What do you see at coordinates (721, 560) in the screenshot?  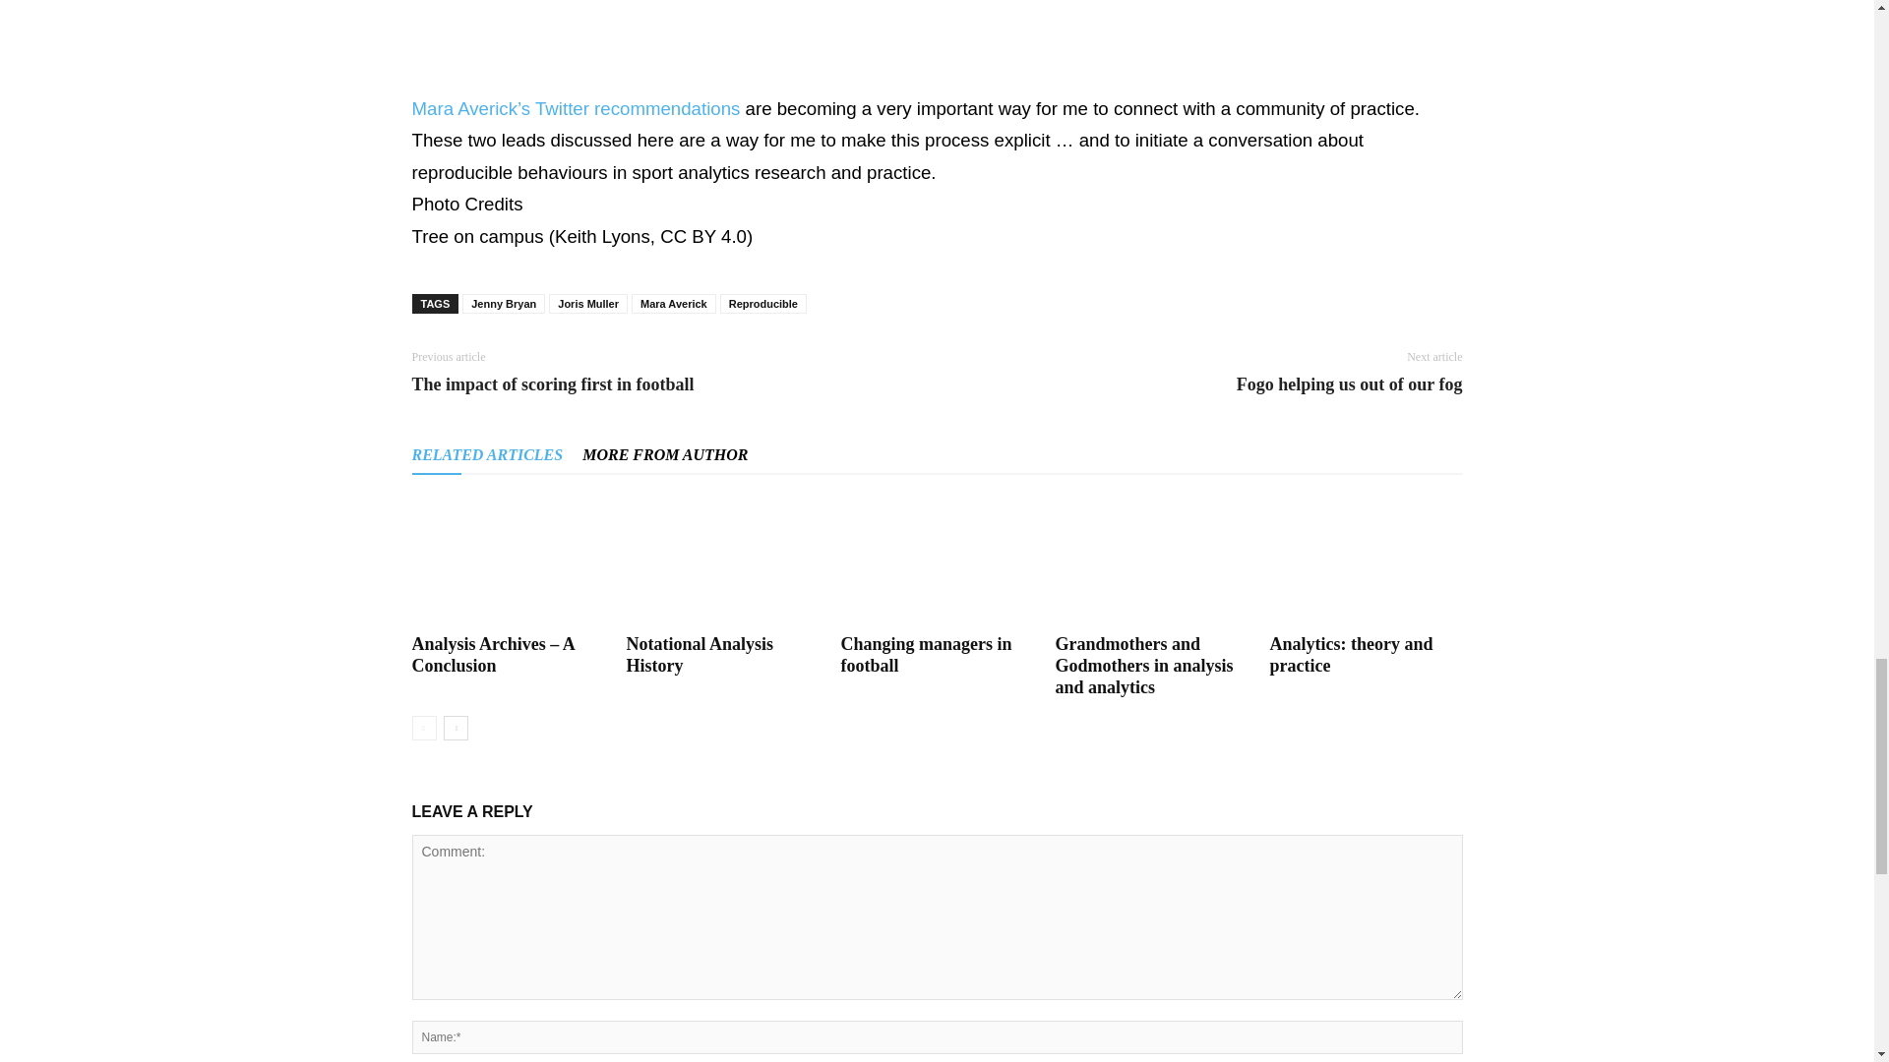 I see `Notational Analysis History` at bounding box center [721, 560].